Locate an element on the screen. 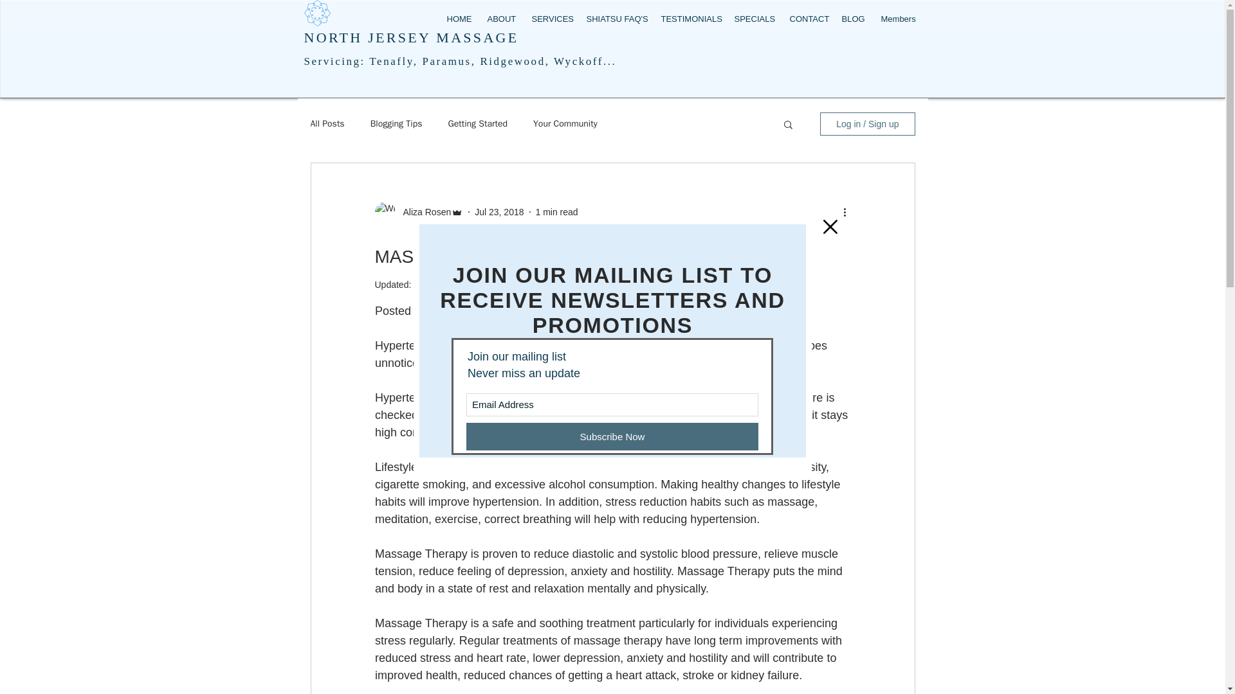 The width and height of the screenshot is (1235, 694). Getting Started is located at coordinates (477, 123).